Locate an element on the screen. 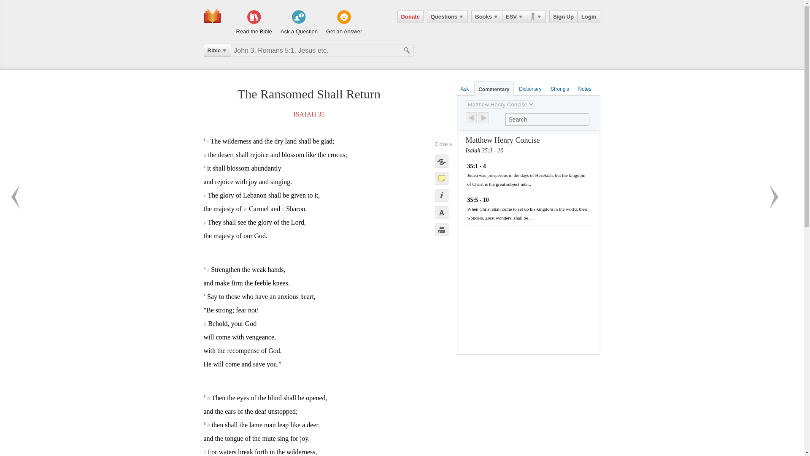  Read the Bible is located at coordinates (254, 23).